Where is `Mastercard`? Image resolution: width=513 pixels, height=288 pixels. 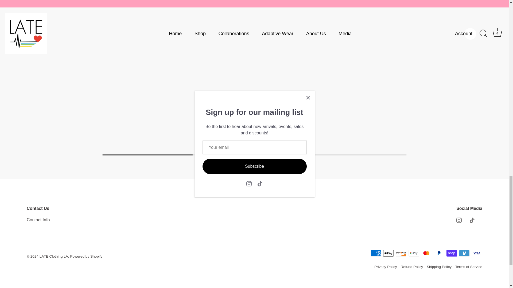
Mastercard is located at coordinates (426, 253).